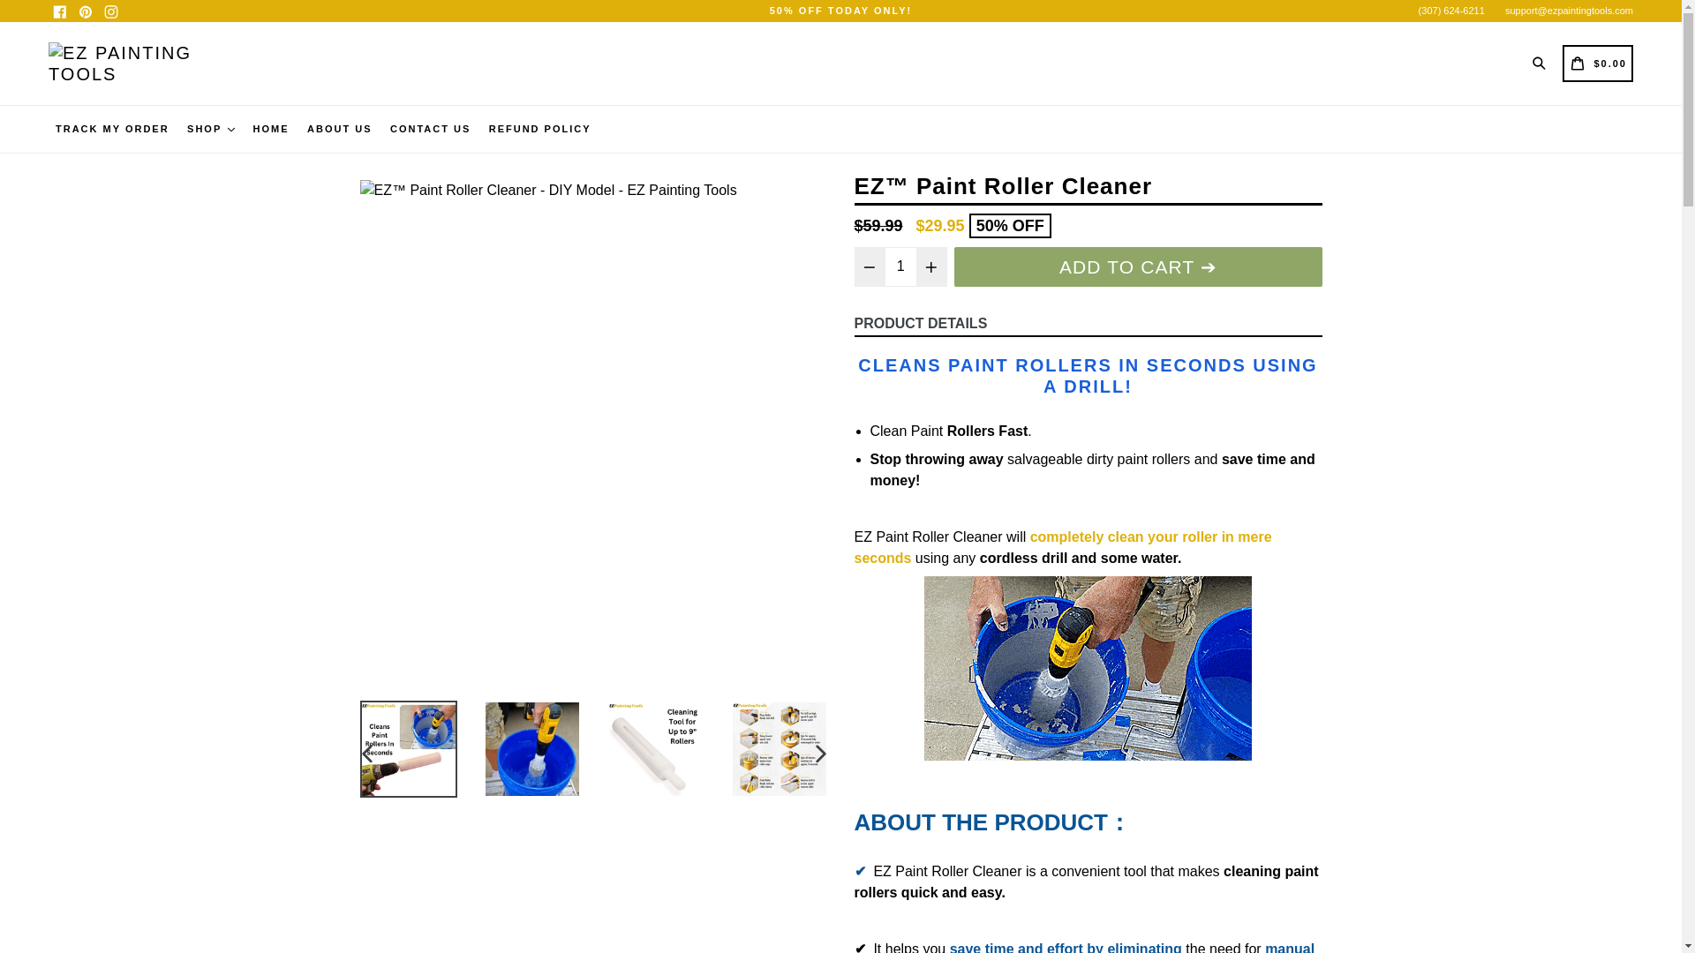  What do you see at coordinates (85, 11) in the screenshot?
I see `EZ Painting Tools on Pinterest` at bounding box center [85, 11].